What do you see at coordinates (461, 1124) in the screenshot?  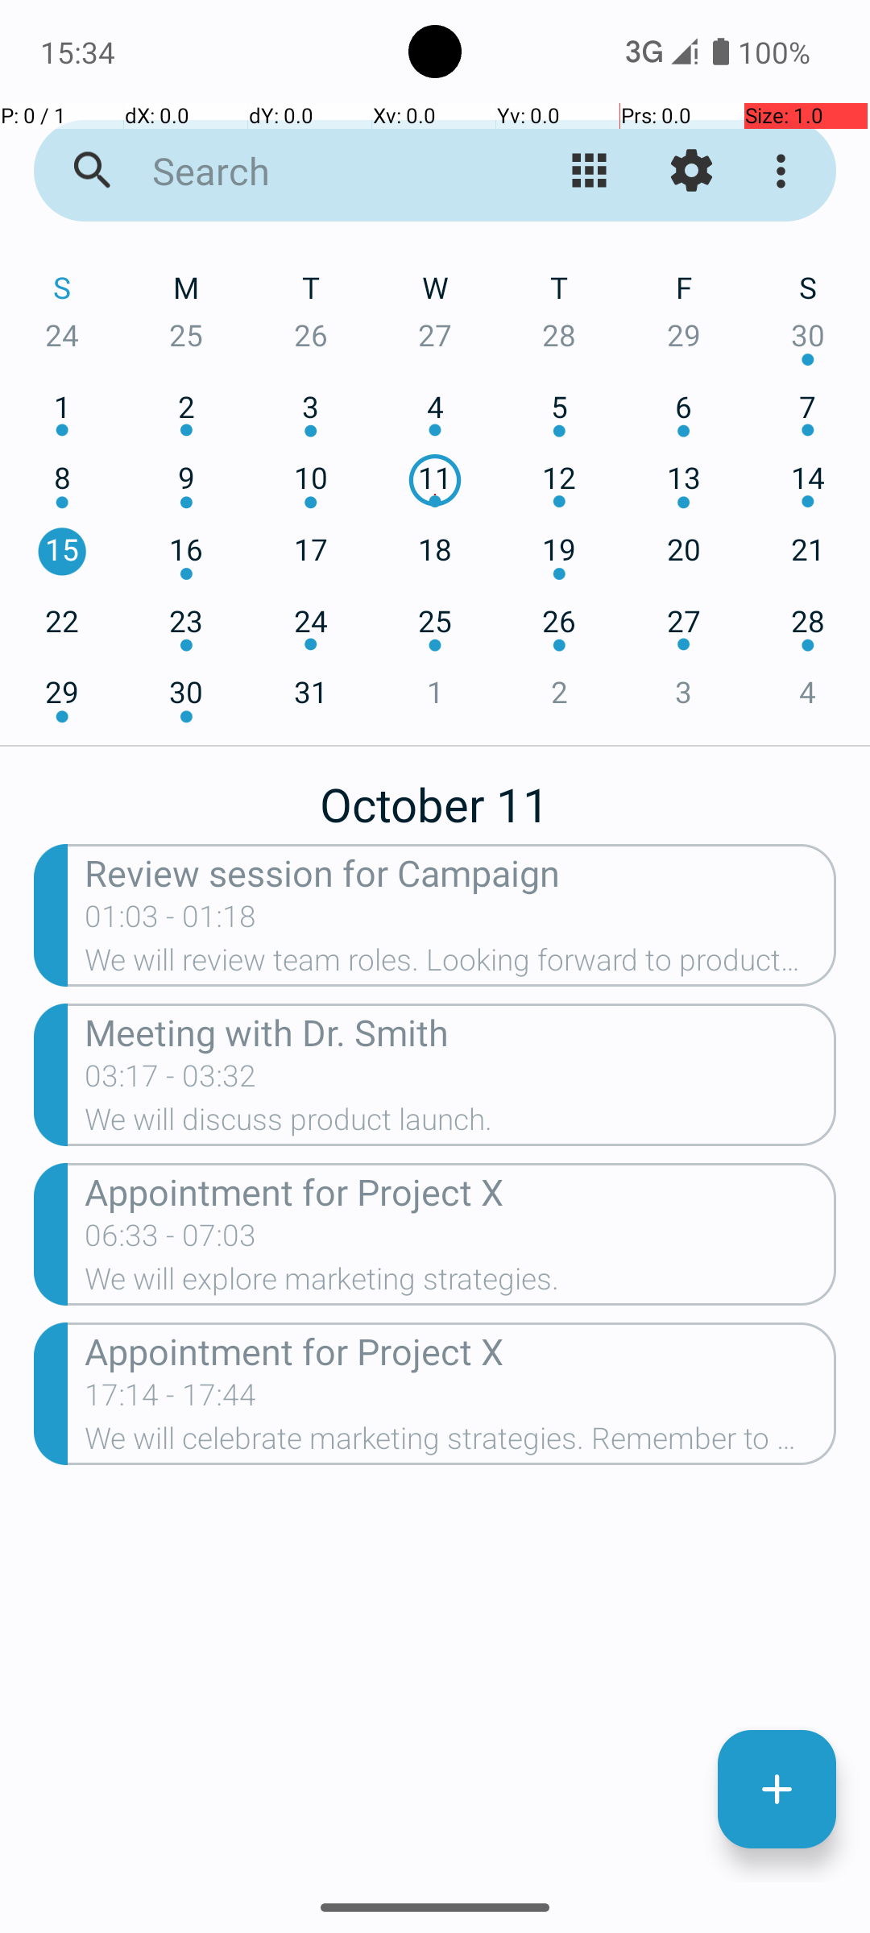 I see `We will discuss product launch.` at bounding box center [461, 1124].